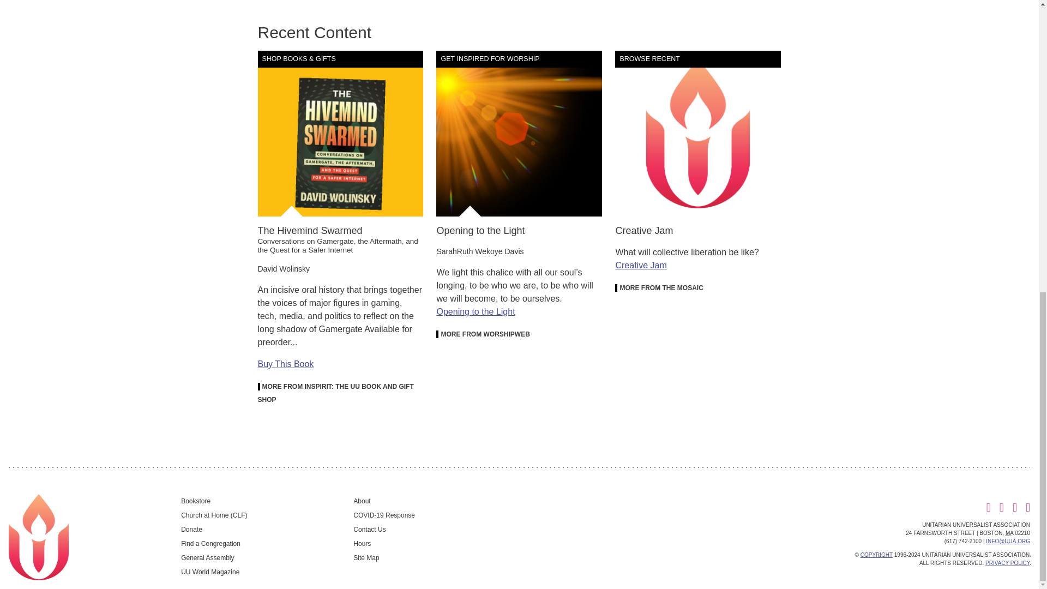 The height and width of the screenshot is (589, 1047). I want to click on Copyright UUA, so click(698, 133).